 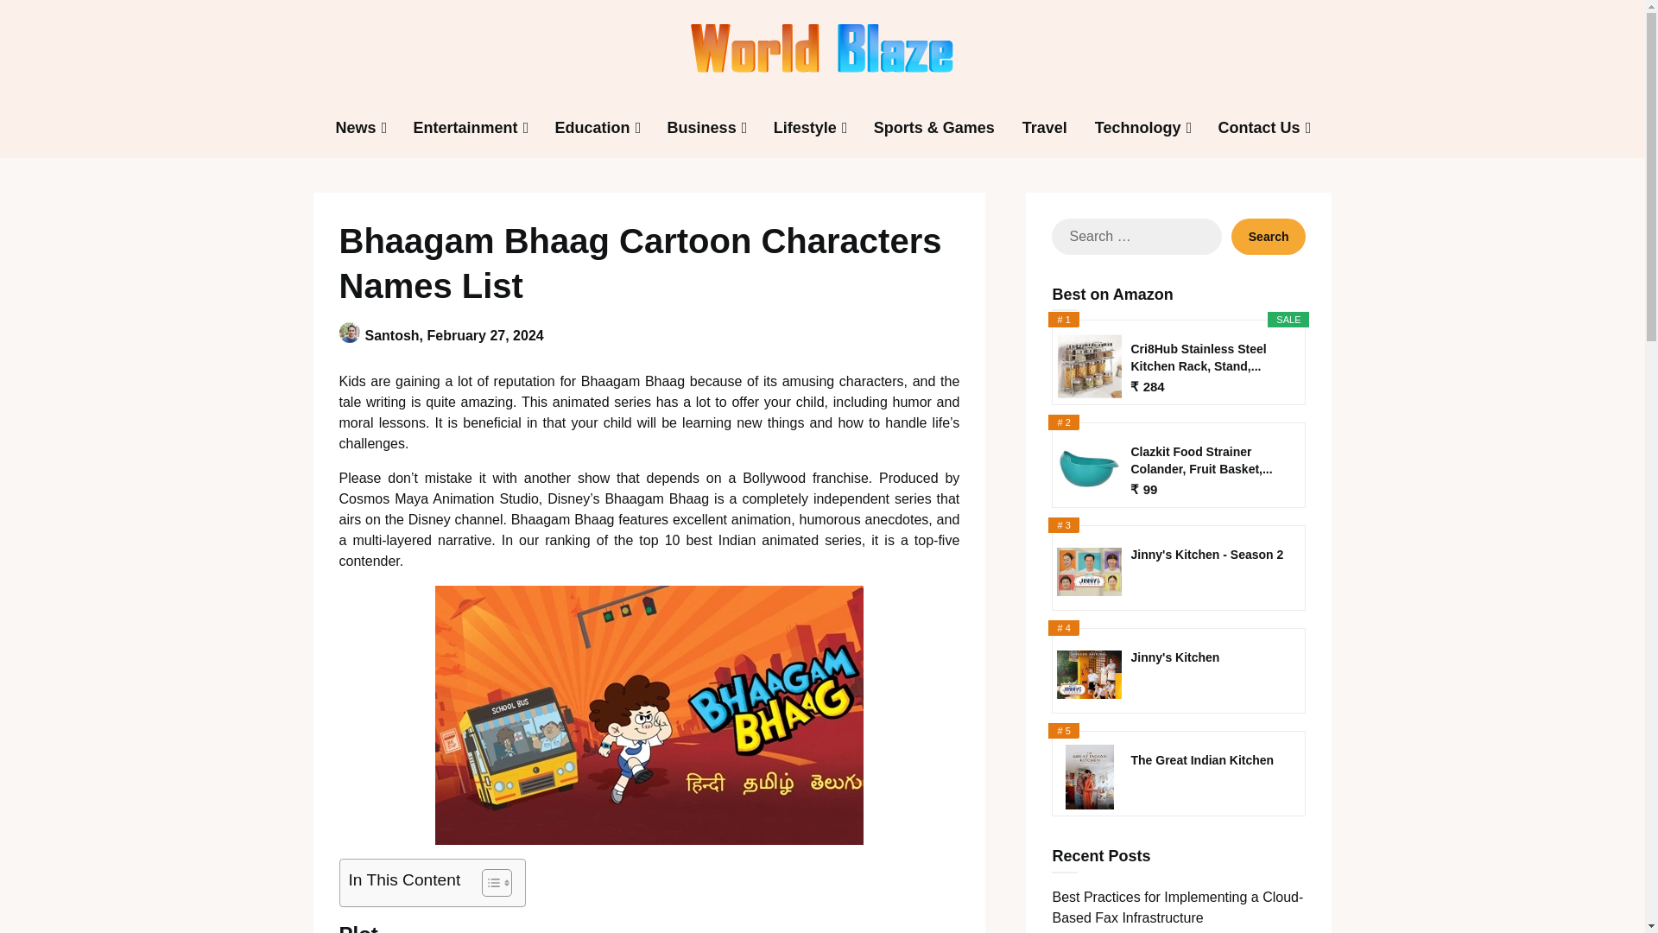 I want to click on Contact Us, so click(x=1257, y=128).